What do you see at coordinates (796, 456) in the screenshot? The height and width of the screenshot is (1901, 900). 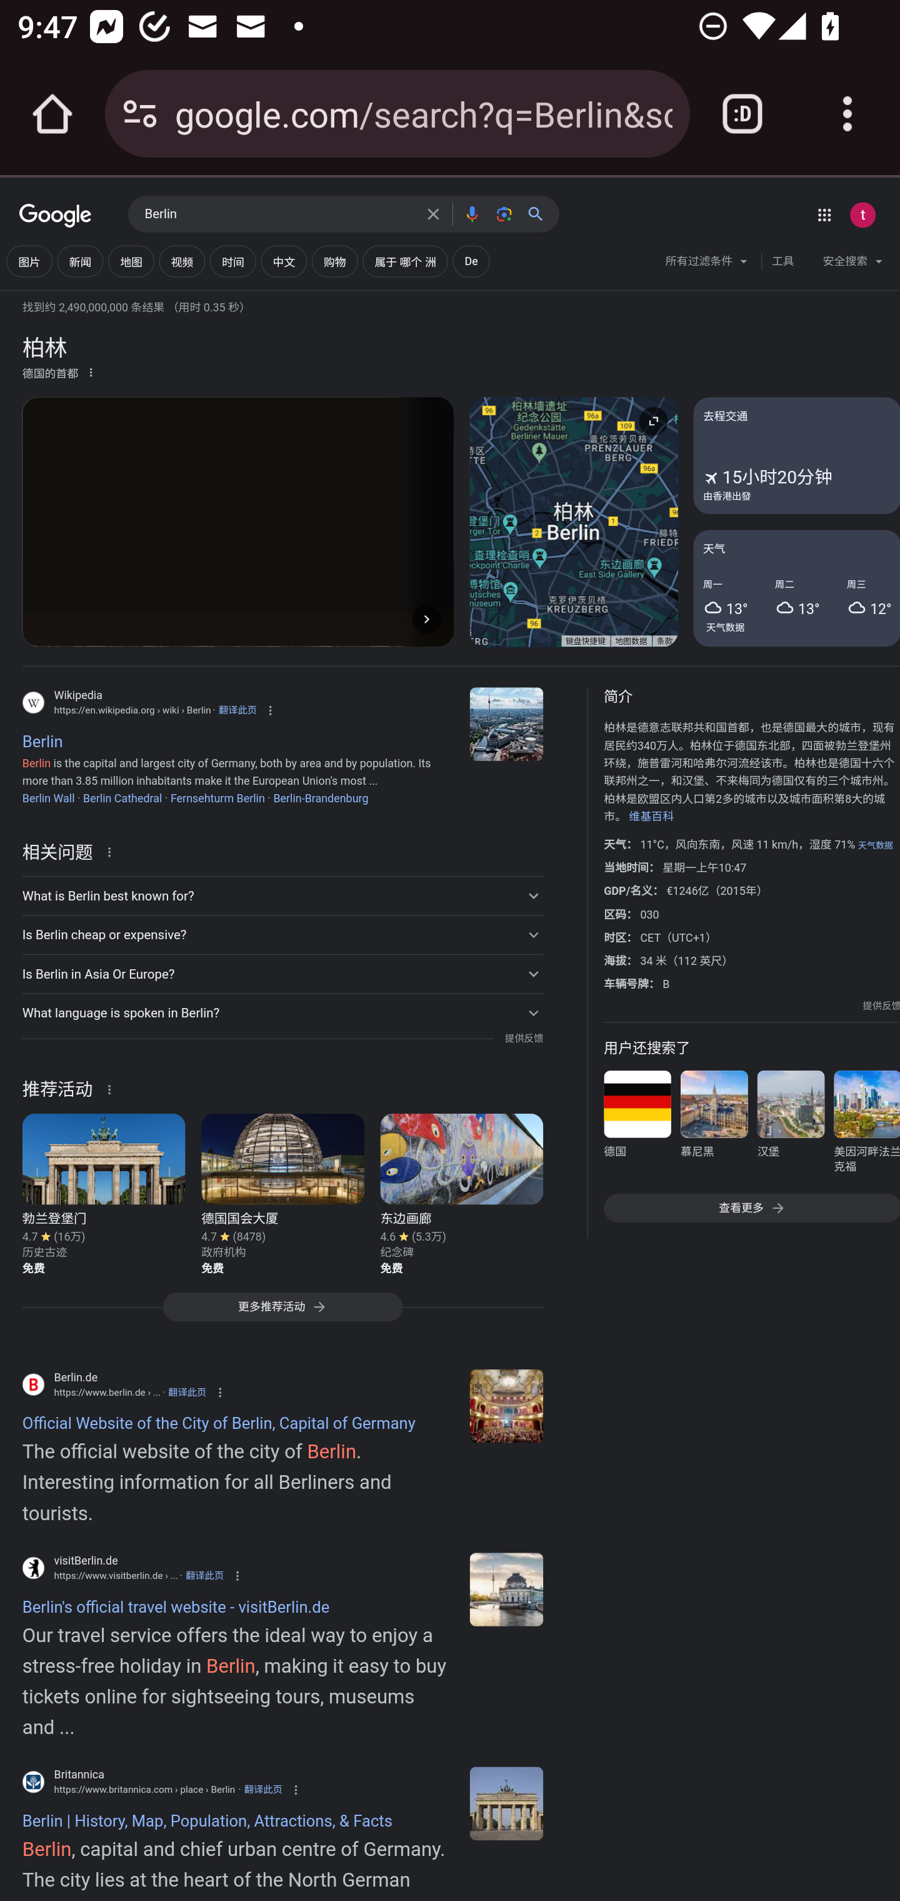 I see `去程交通 15小时20分钟 乘坐飞机 由香港出發` at bounding box center [796, 456].